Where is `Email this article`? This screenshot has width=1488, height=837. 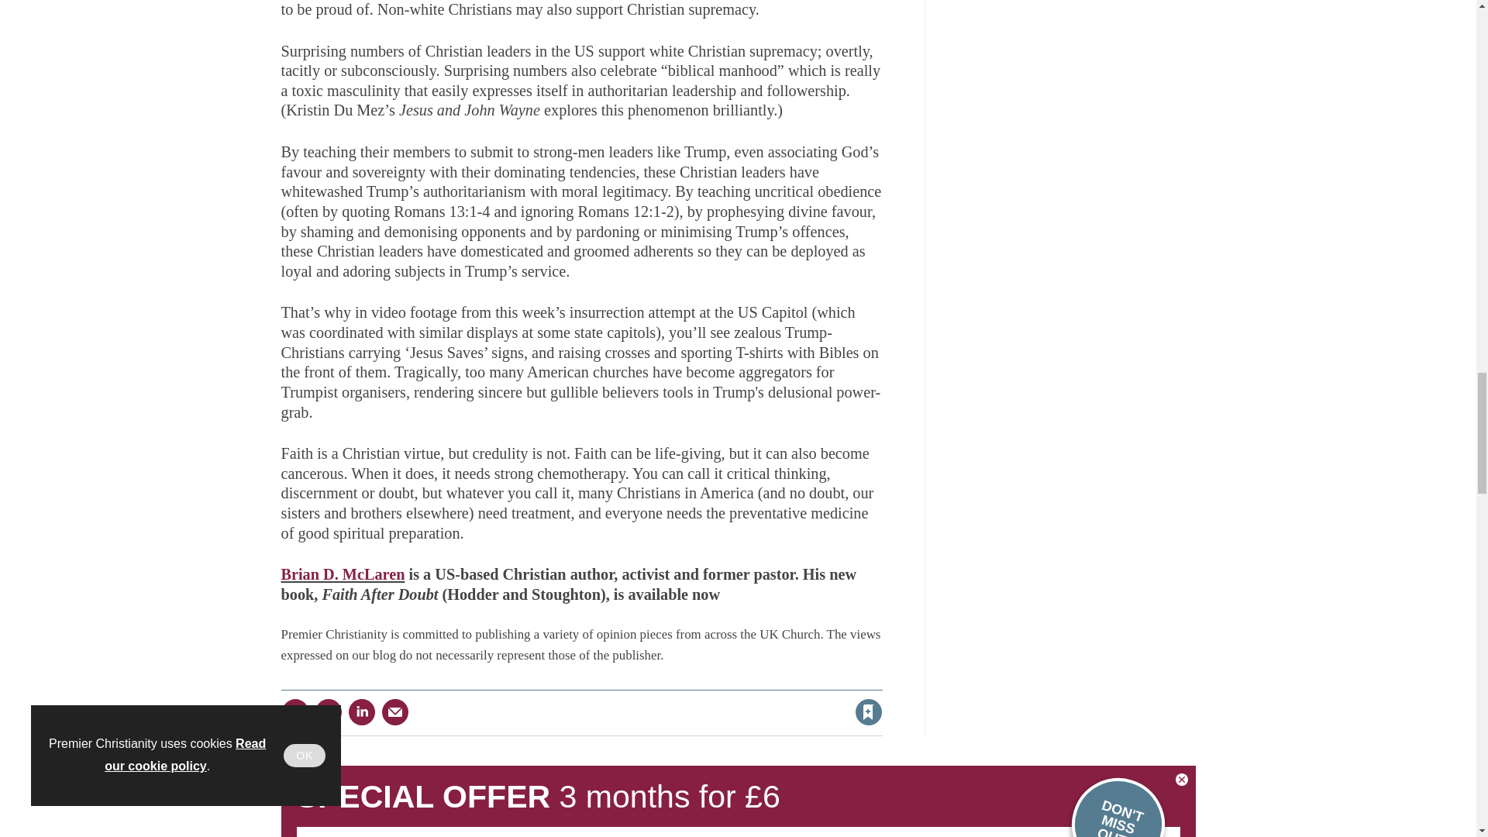
Email this article is located at coordinates (395, 711).